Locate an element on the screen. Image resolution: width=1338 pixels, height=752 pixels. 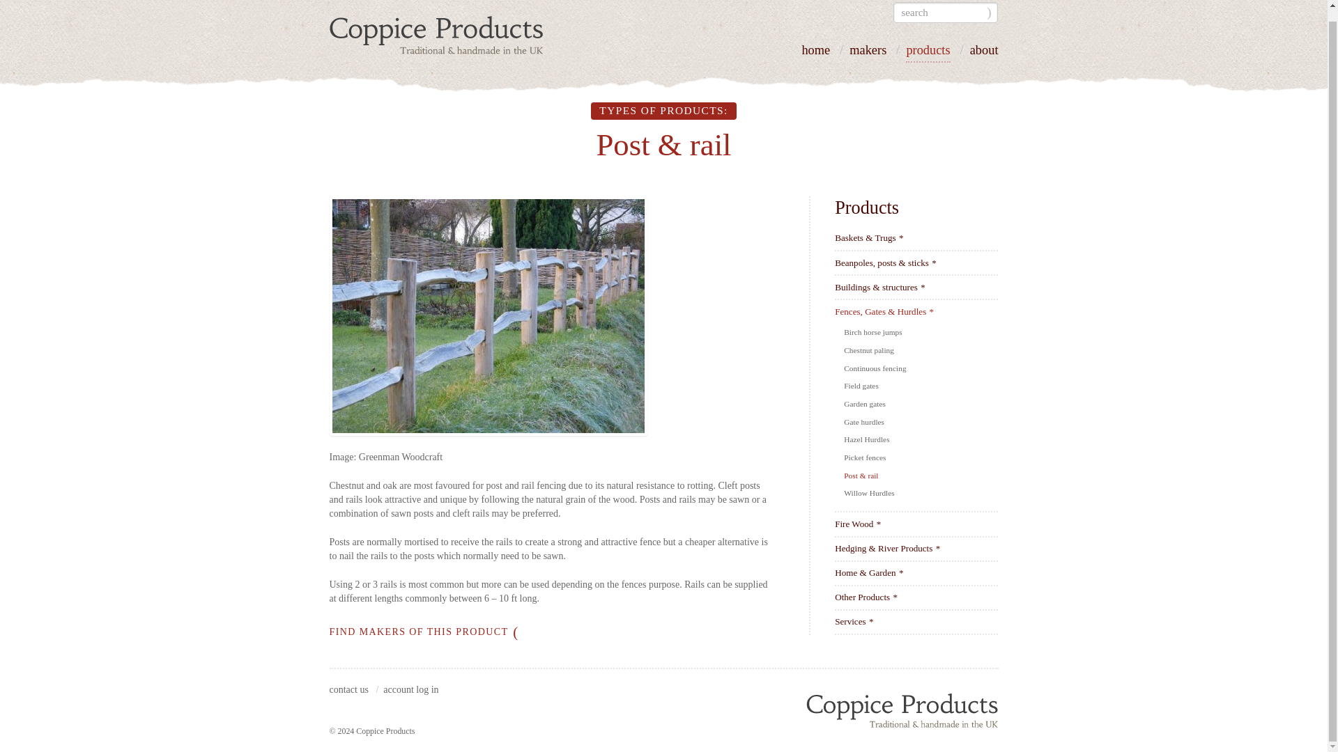
Gate hurdles is located at coordinates (865, 422).